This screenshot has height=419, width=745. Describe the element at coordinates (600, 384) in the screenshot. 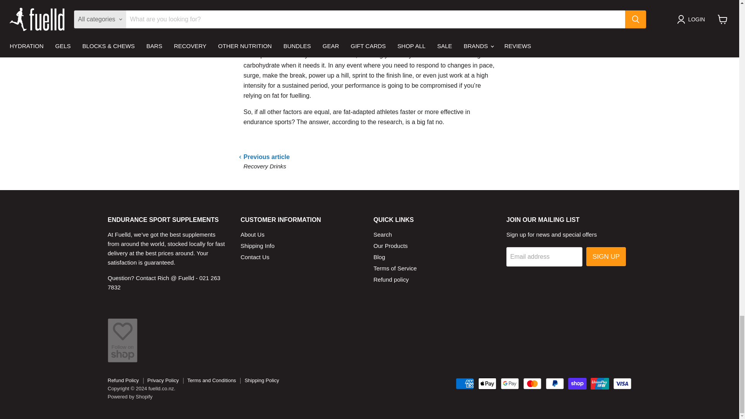

I see `Union Pay` at that location.